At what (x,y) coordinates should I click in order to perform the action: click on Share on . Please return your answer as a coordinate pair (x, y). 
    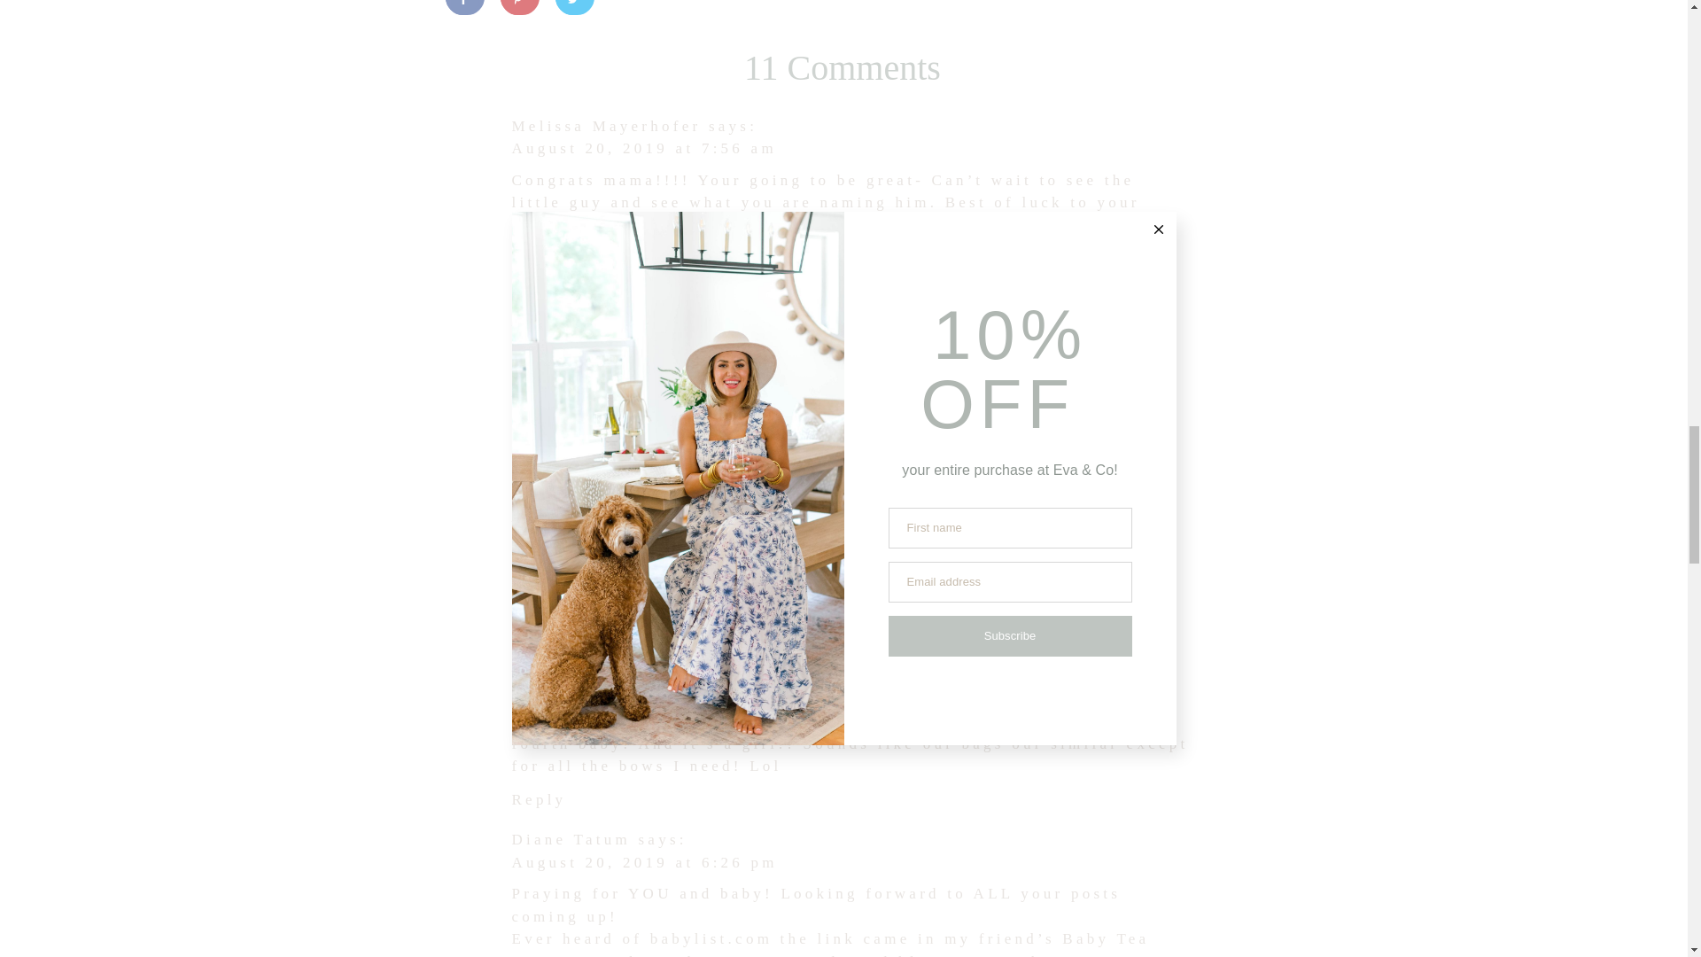
    Looking at the image, I should click on (574, 7).